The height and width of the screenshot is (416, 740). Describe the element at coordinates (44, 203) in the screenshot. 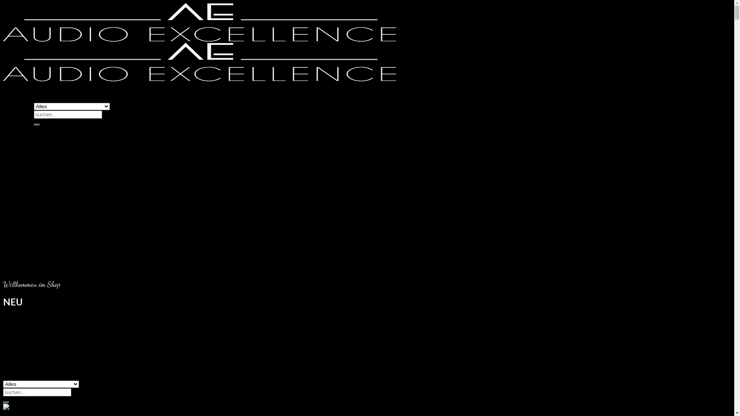

I see `Magico` at that location.